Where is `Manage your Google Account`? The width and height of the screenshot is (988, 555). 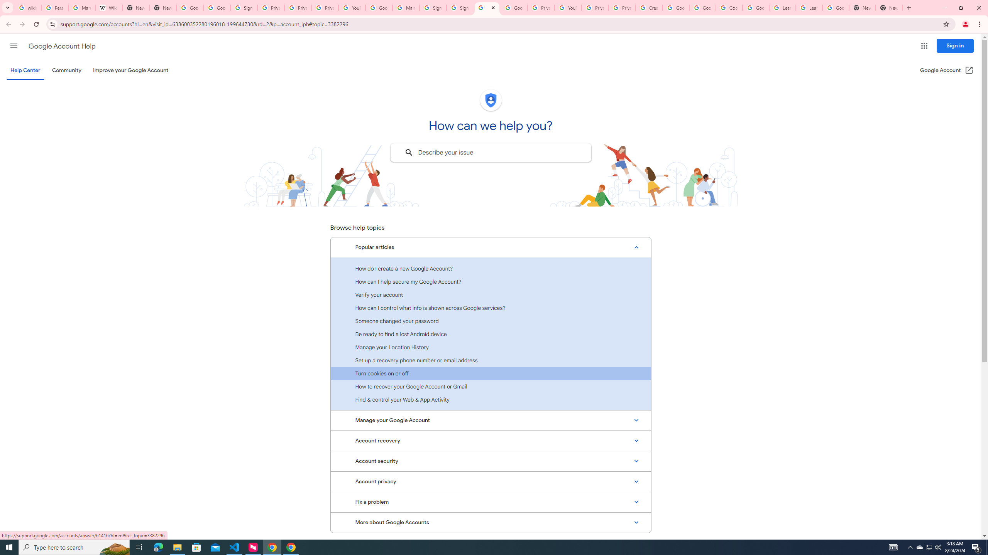
Manage your Google Account is located at coordinates (491, 420).